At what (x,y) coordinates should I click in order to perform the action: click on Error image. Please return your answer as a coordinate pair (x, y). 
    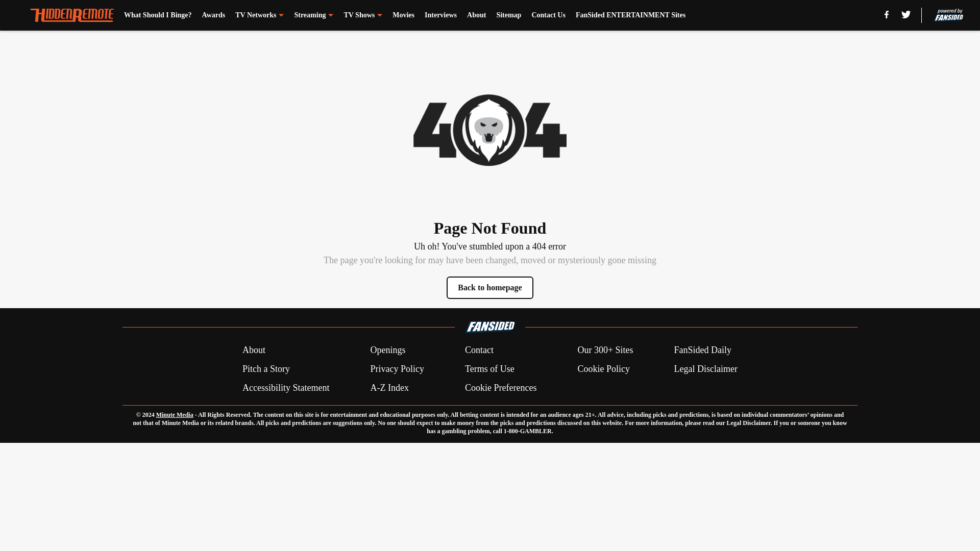
    Looking at the image, I should click on (490, 130).